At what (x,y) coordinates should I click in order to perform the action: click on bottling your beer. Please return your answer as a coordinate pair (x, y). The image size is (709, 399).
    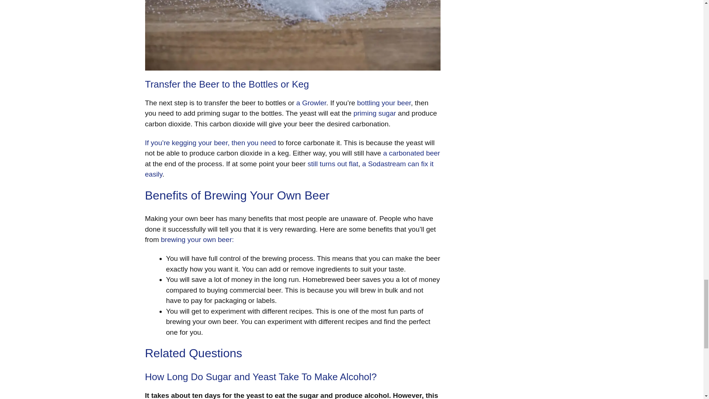
    Looking at the image, I should click on (384, 103).